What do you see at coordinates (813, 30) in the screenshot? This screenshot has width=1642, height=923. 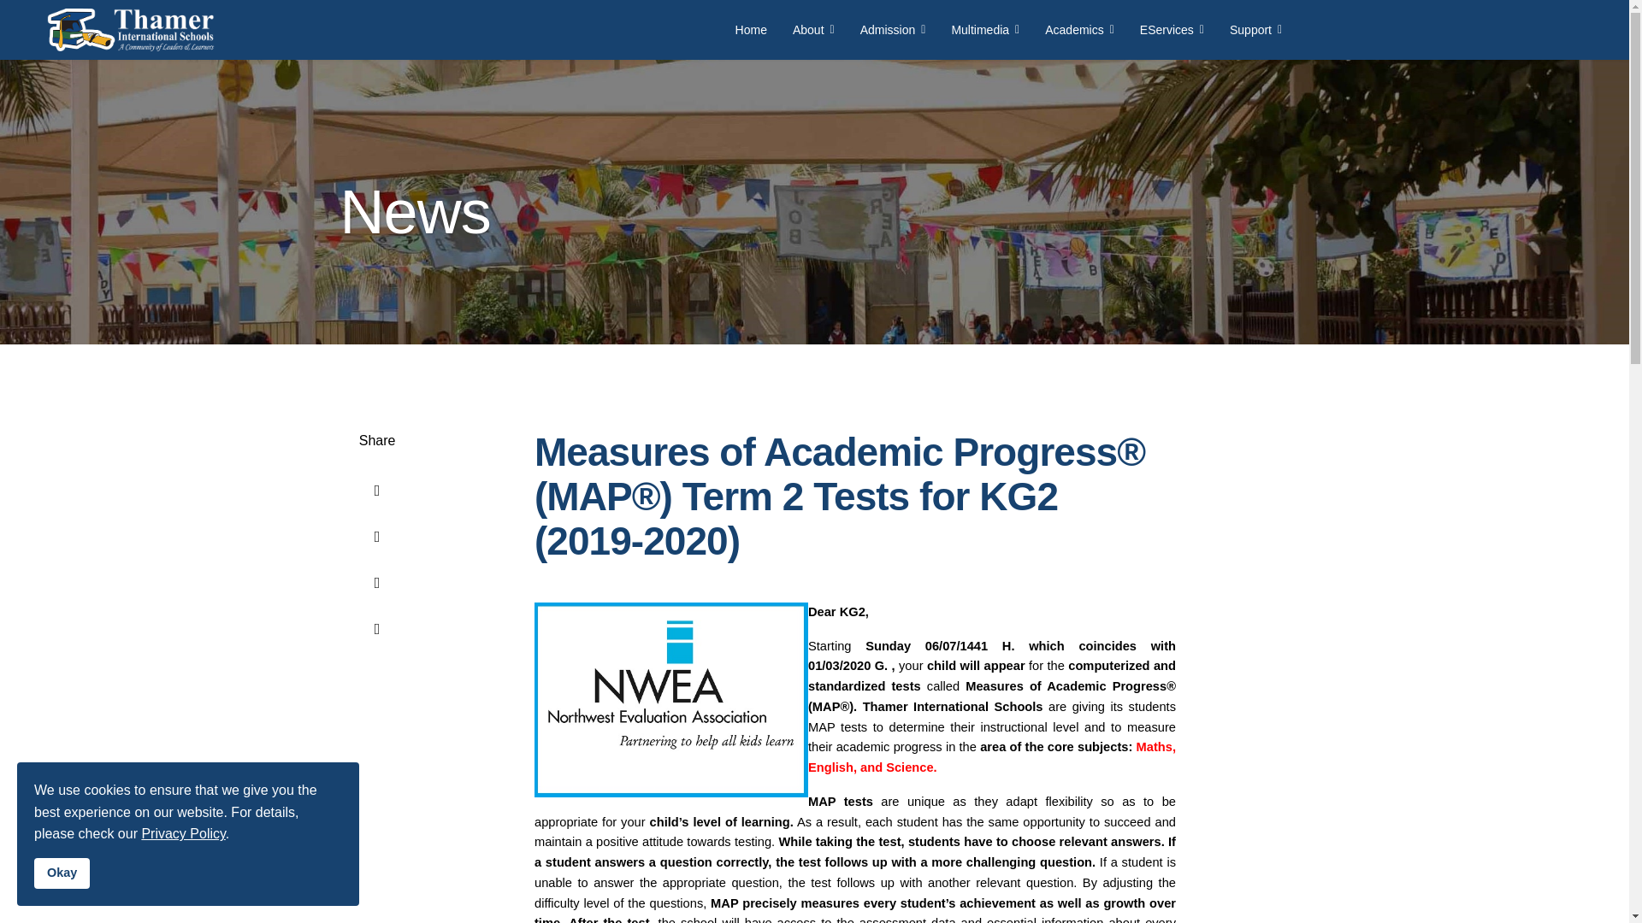 I see `About` at bounding box center [813, 30].